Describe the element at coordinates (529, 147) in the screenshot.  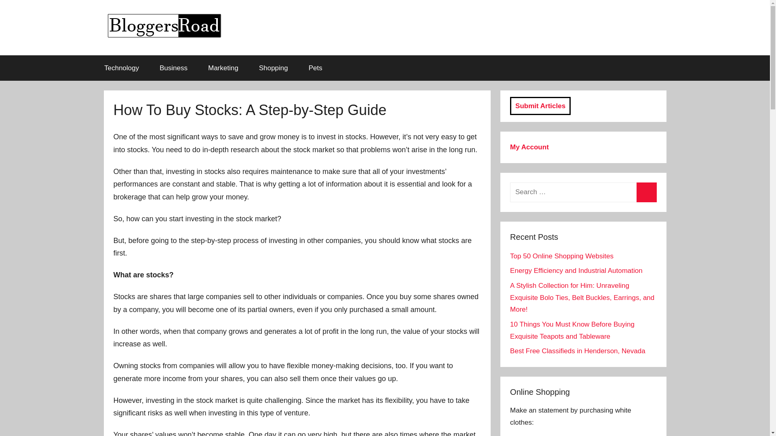
I see `My Account` at that location.